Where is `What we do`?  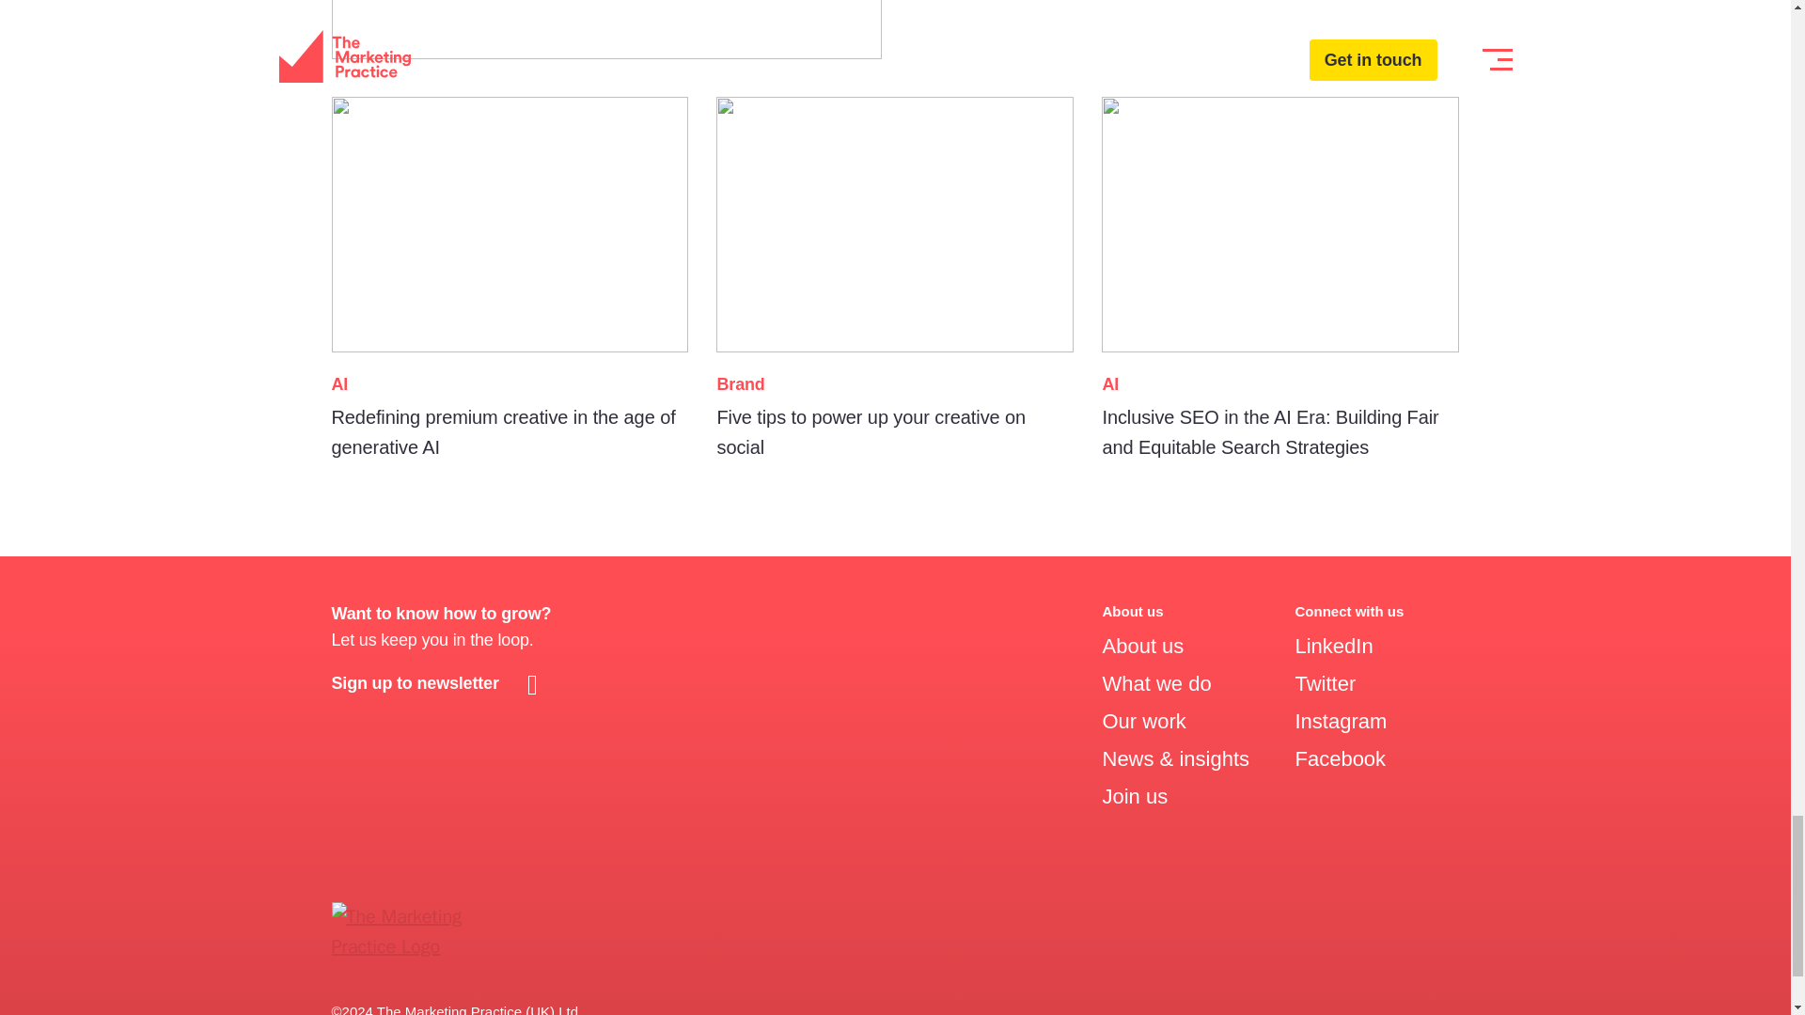
What we do is located at coordinates (1156, 682).